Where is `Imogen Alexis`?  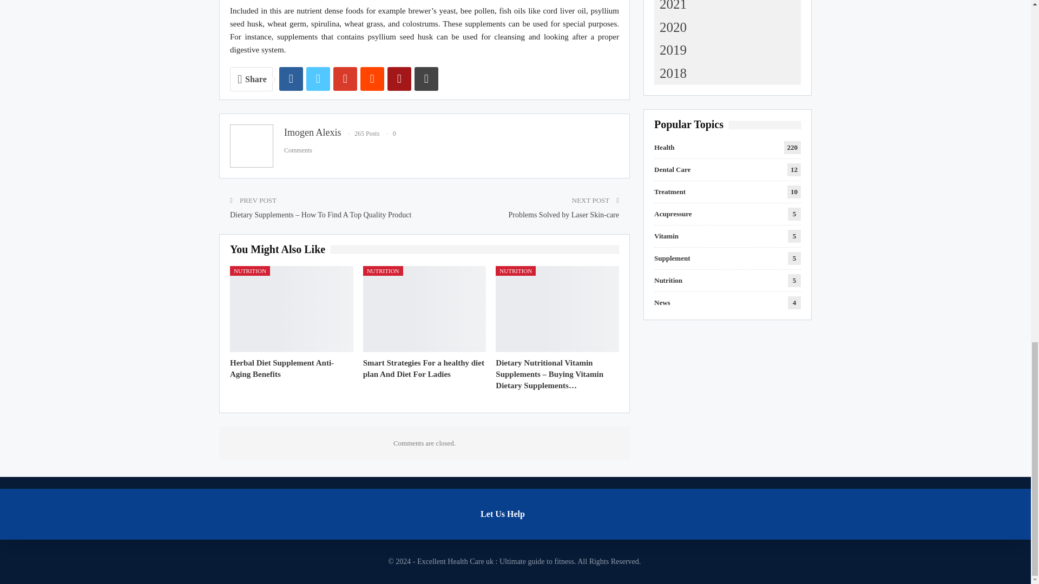 Imogen Alexis is located at coordinates (313, 132).